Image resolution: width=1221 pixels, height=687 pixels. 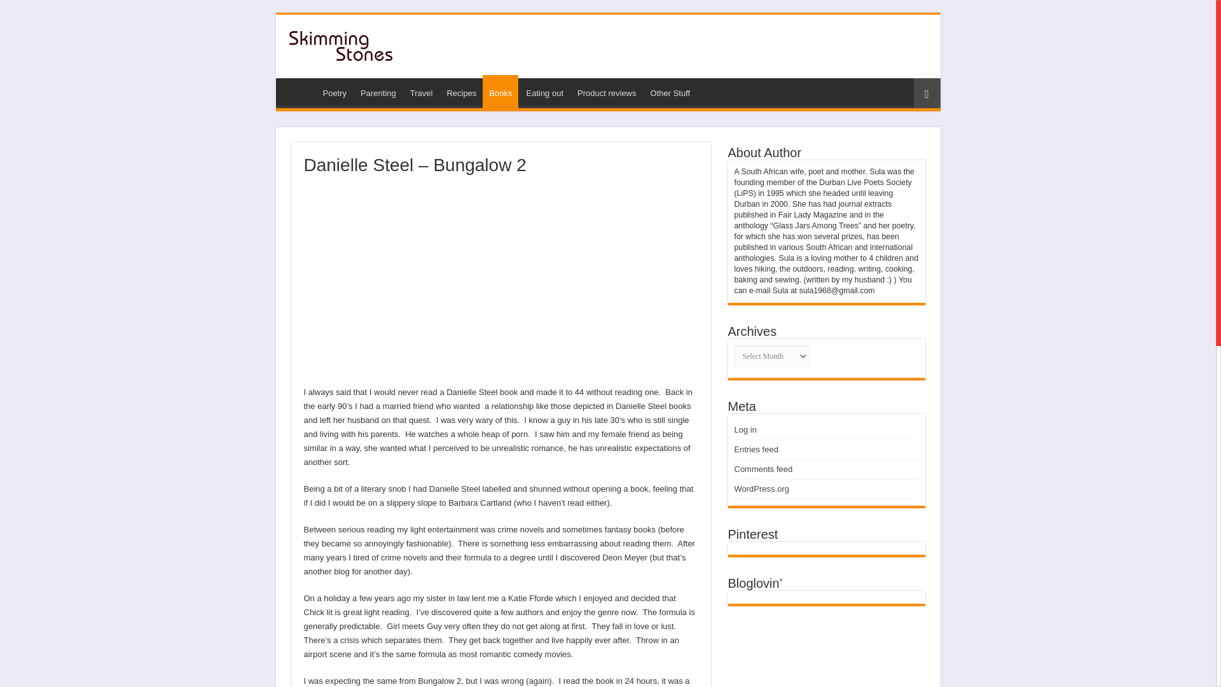 I want to click on No Category, so click(x=670, y=92).